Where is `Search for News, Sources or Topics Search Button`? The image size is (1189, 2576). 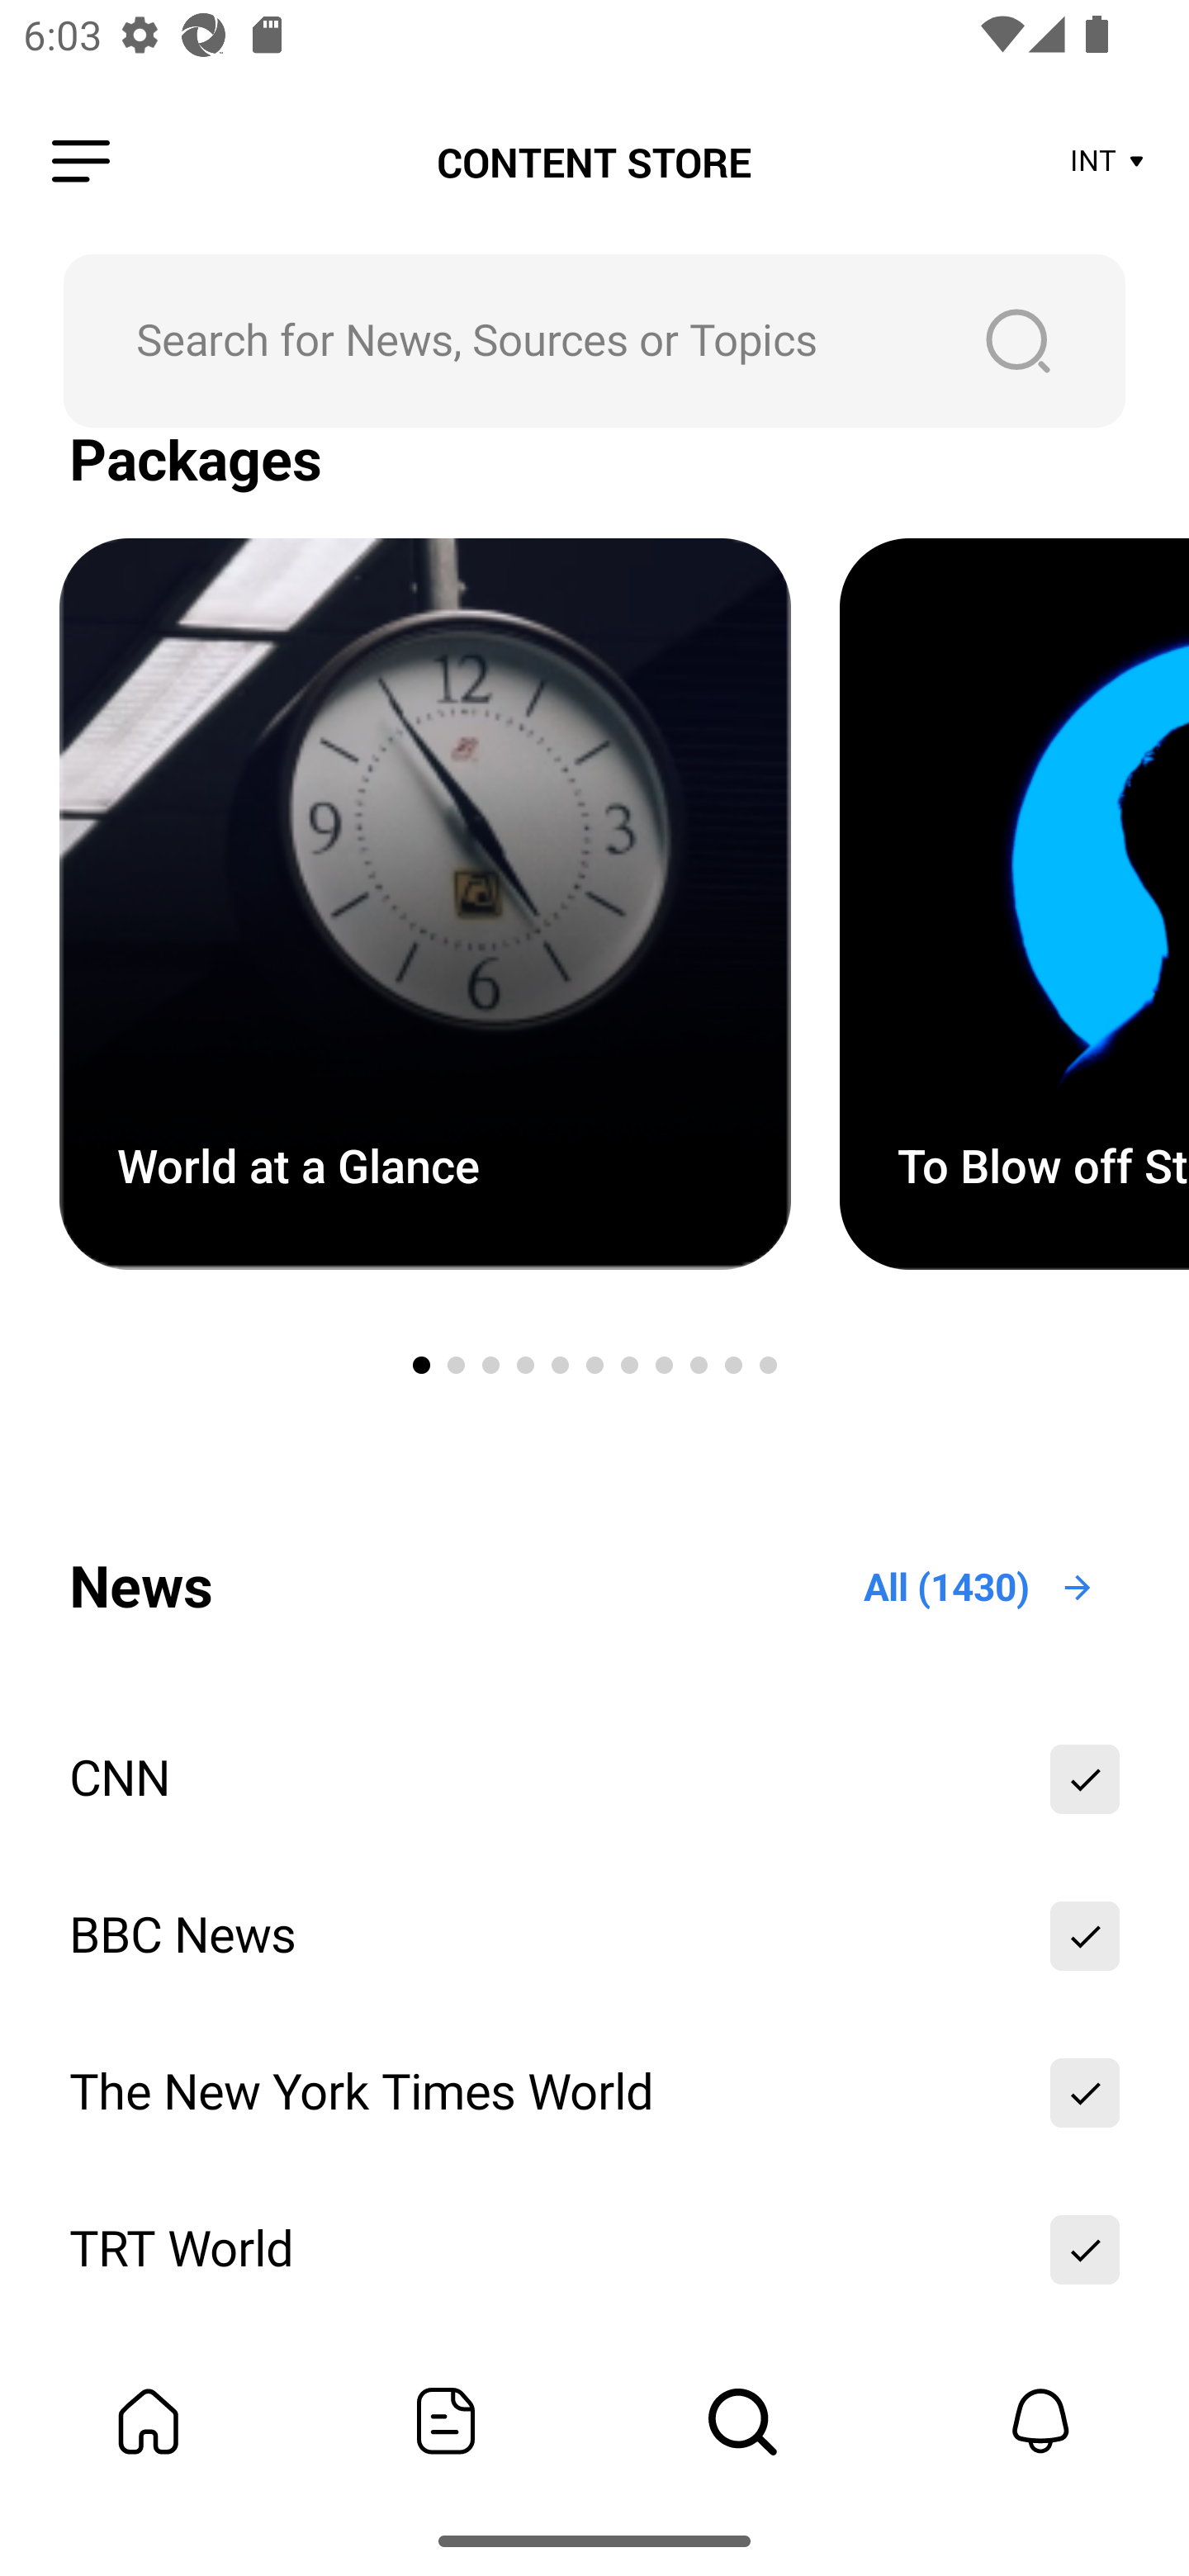 Search for News, Sources or Topics Search Button is located at coordinates (594, 340).